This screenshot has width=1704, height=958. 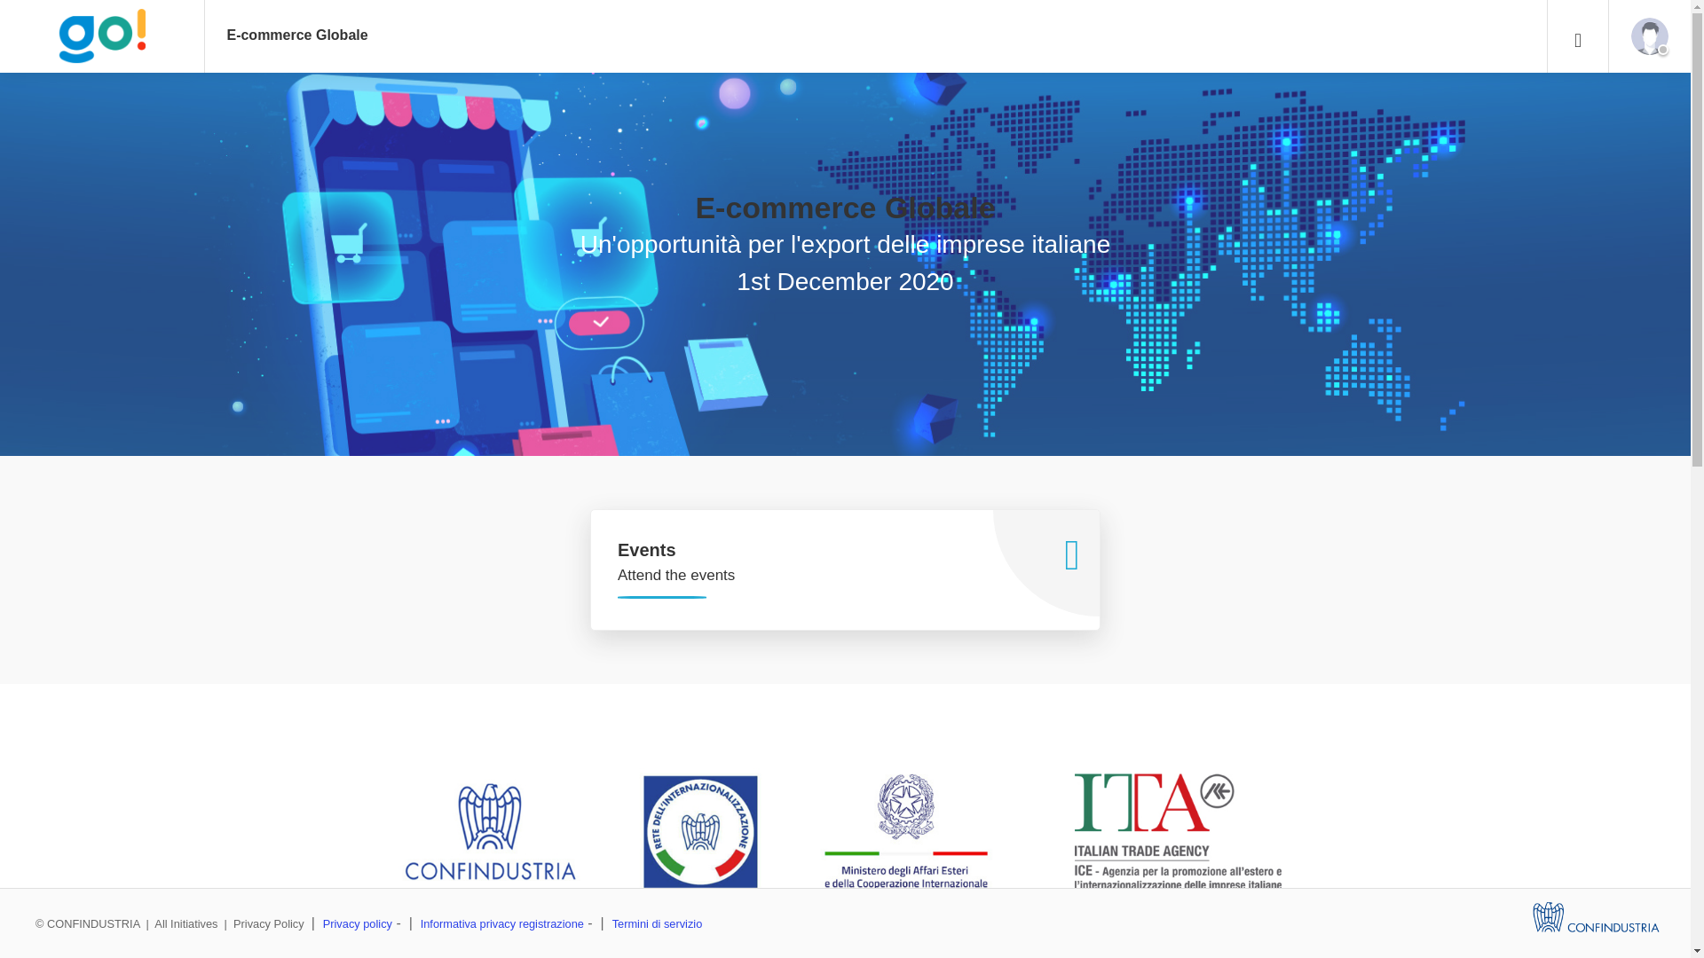 I want to click on All Initiatives, so click(x=186, y=923).